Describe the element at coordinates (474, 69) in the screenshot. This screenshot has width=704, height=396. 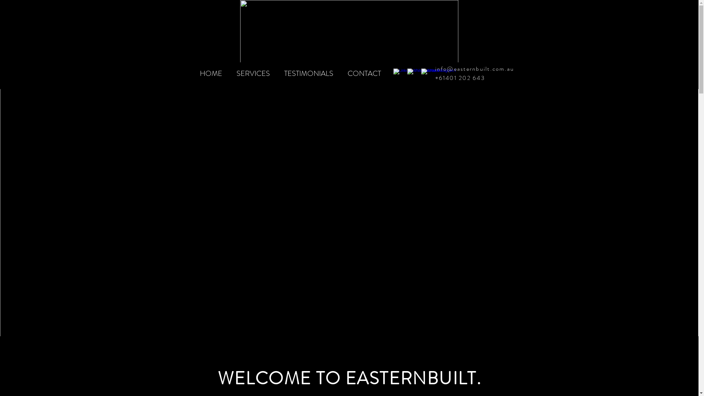
I see `info@easternbuilt.com.au` at that location.